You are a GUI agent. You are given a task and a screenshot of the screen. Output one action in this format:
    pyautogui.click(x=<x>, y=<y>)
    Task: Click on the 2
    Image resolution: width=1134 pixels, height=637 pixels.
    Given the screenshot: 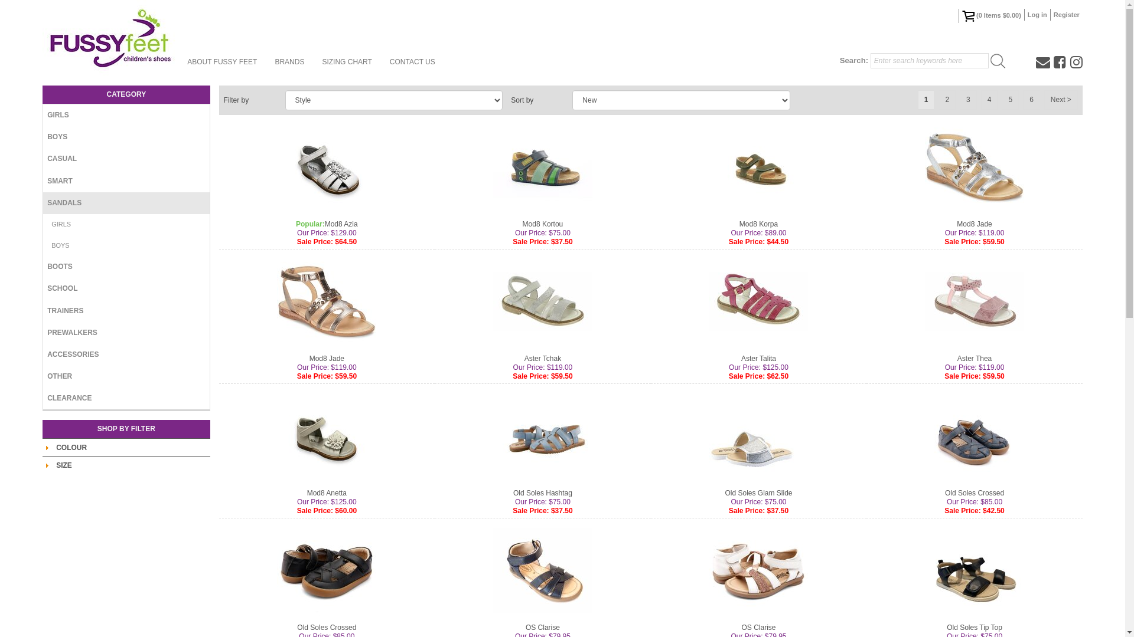 What is the action you would take?
    pyautogui.click(x=947, y=100)
    